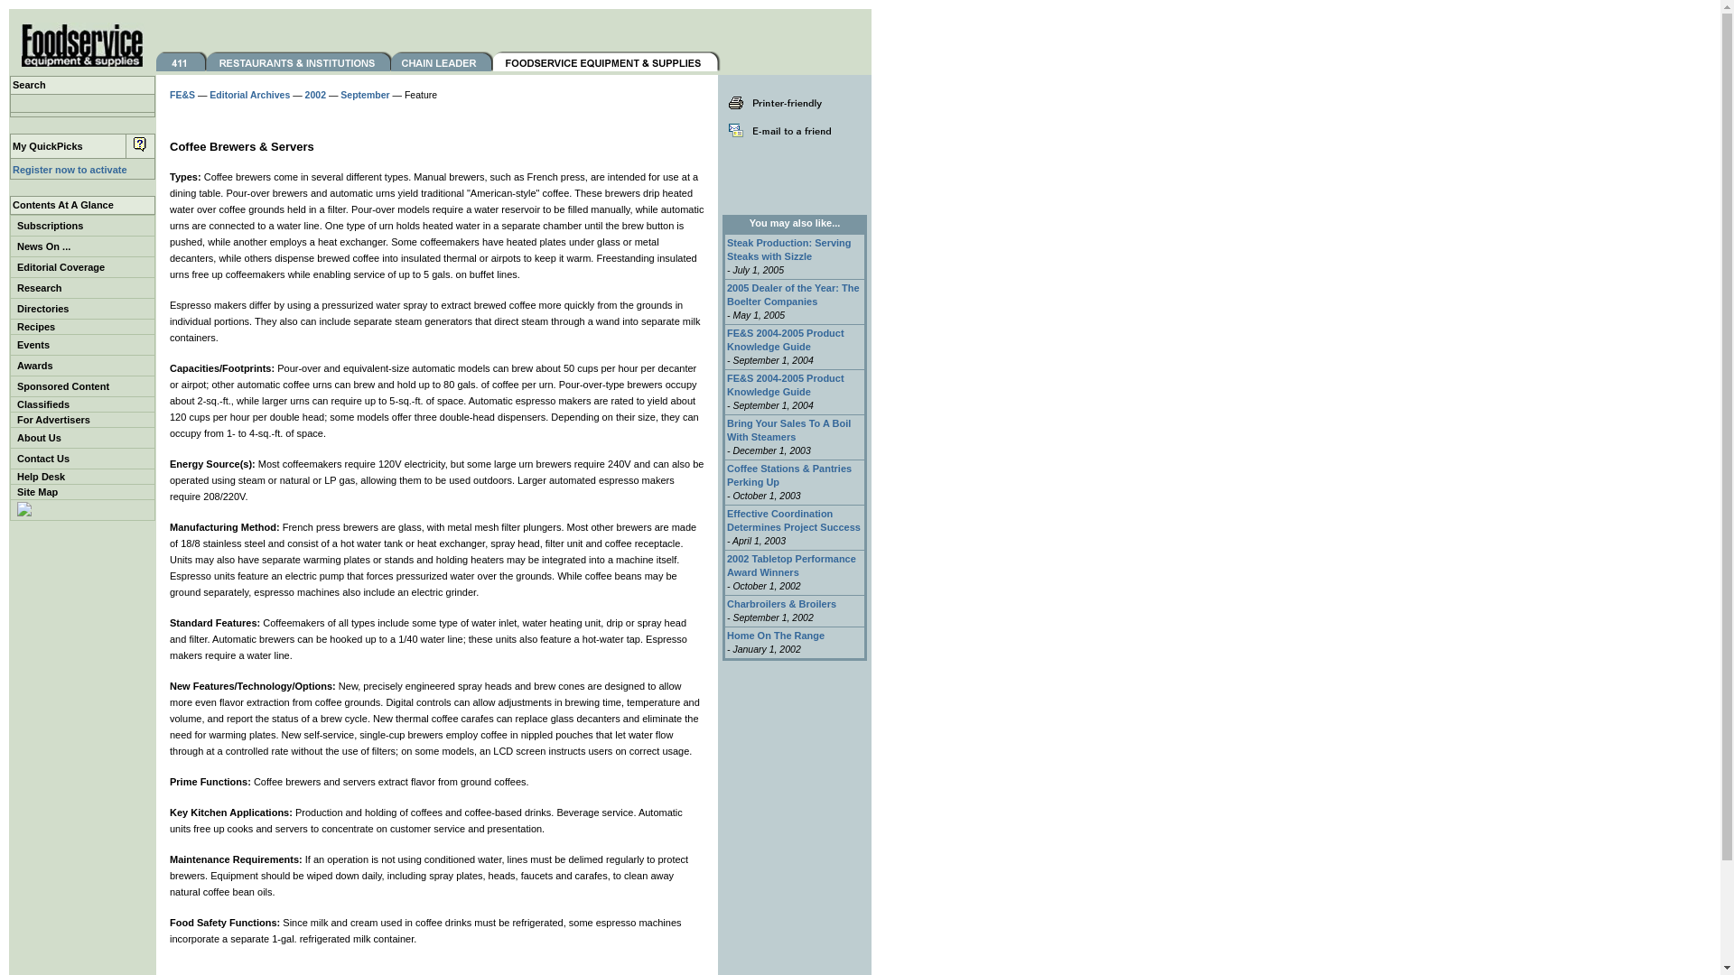 This screenshot has width=1734, height=975. What do you see at coordinates (793, 294) in the screenshot?
I see `2005 Dealer of the Year: The Boelter Companies` at bounding box center [793, 294].